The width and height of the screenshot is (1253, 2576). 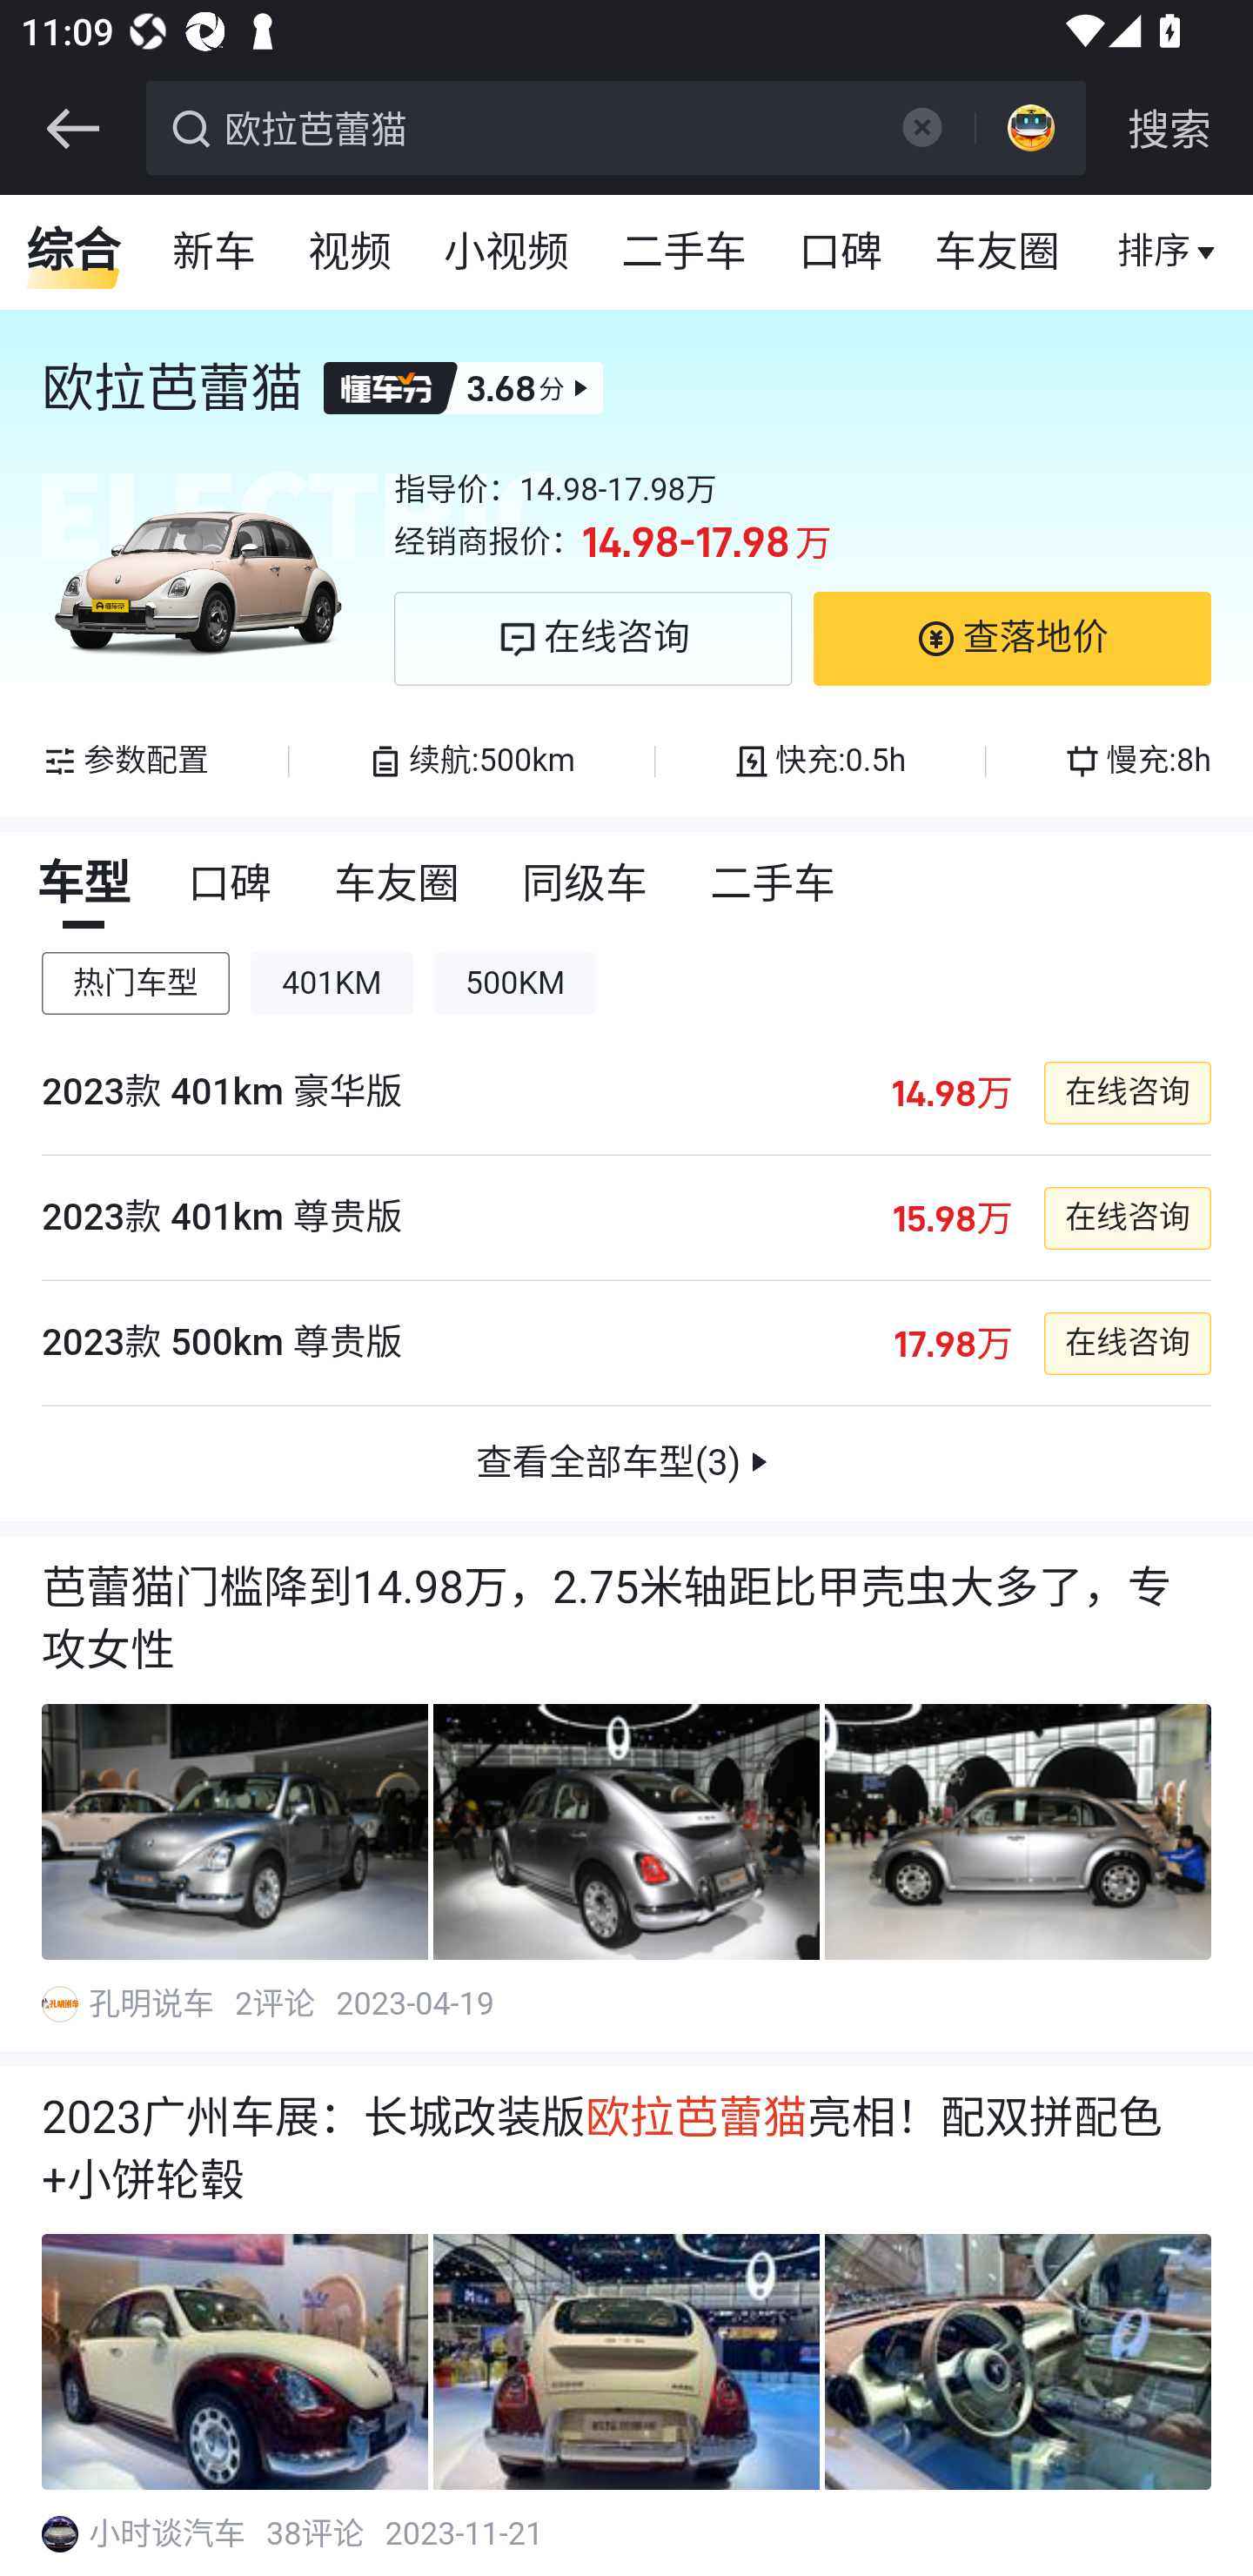 What do you see at coordinates (1126, 1343) in the screenshot?
I see `在线咨询` at bounding box center [1126, 1343].